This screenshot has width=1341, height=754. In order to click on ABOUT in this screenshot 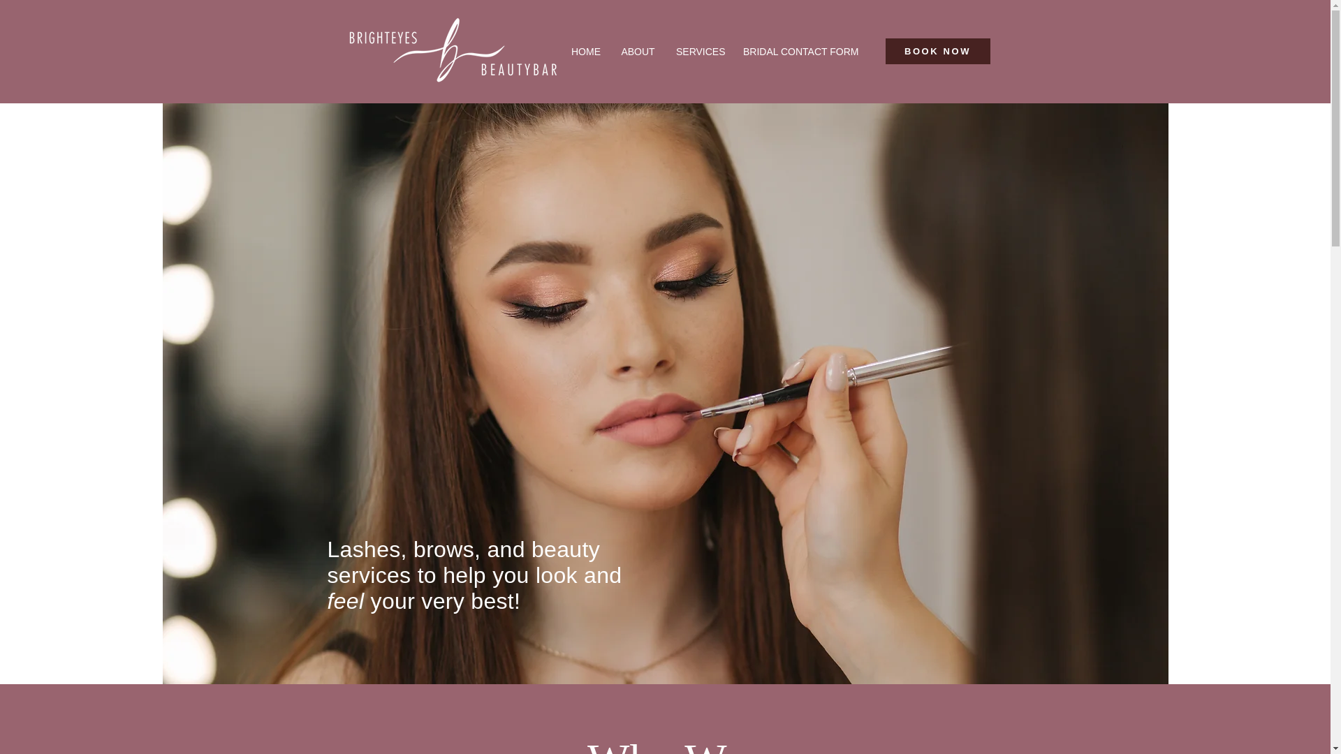, I will do `click(637, 52)`.